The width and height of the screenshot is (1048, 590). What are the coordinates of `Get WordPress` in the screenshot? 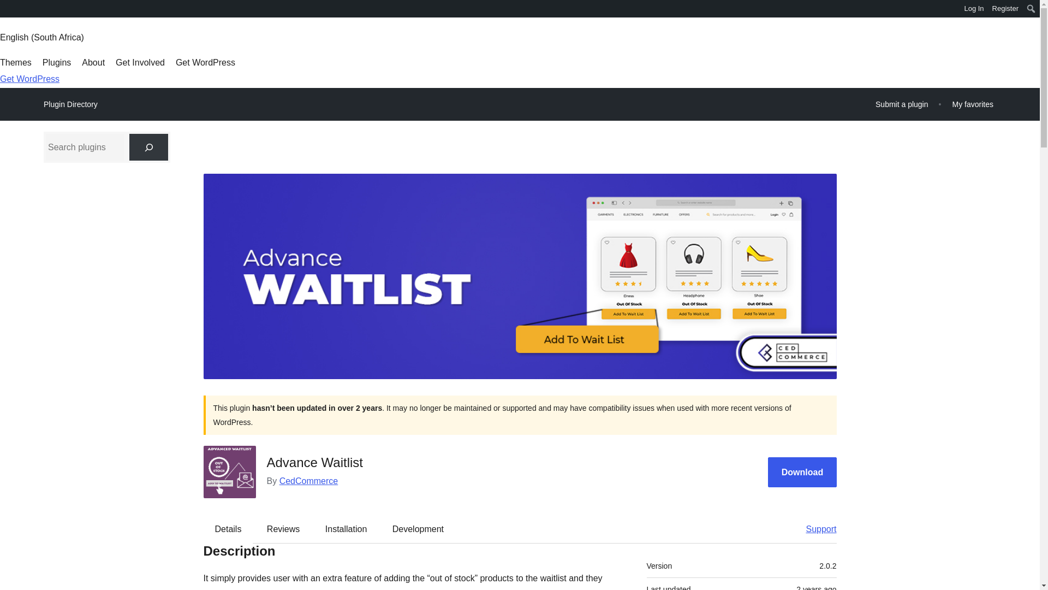 It's located at (29, 79).